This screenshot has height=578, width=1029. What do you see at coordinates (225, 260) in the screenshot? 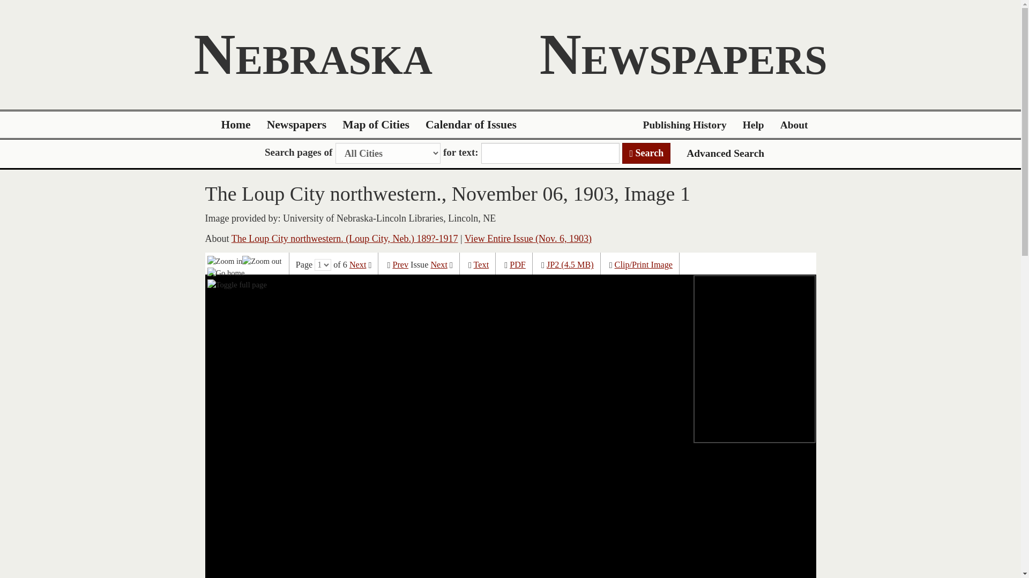
I see `Zoom in` at bounding box center [225, 260].